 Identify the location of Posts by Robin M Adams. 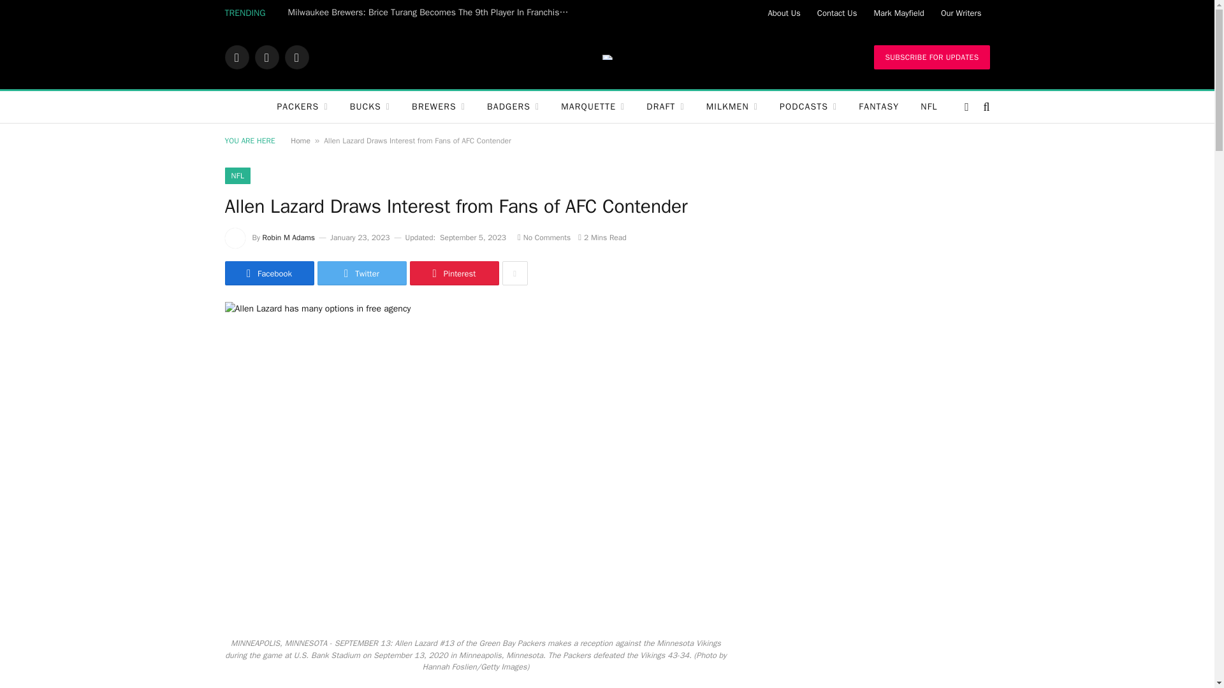
(288, 238).